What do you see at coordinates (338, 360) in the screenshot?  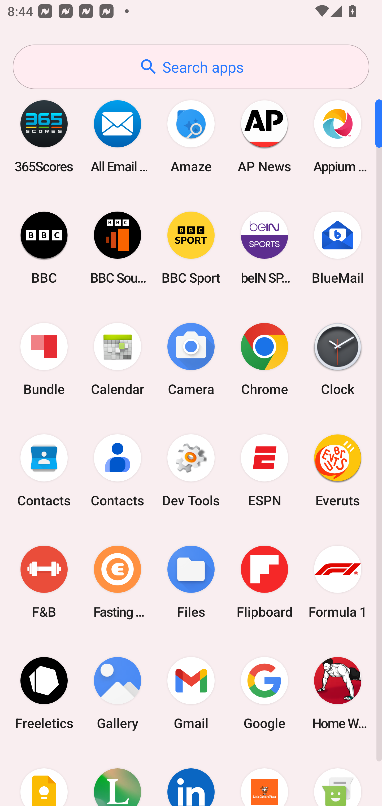 I see `Clock` at bounding box center [338, 360].